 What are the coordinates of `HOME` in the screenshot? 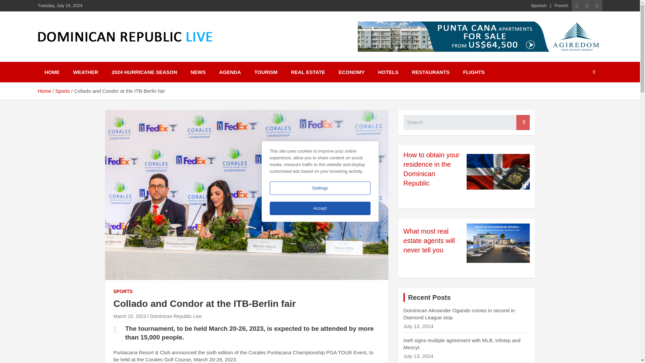 It's located at (52, 72).